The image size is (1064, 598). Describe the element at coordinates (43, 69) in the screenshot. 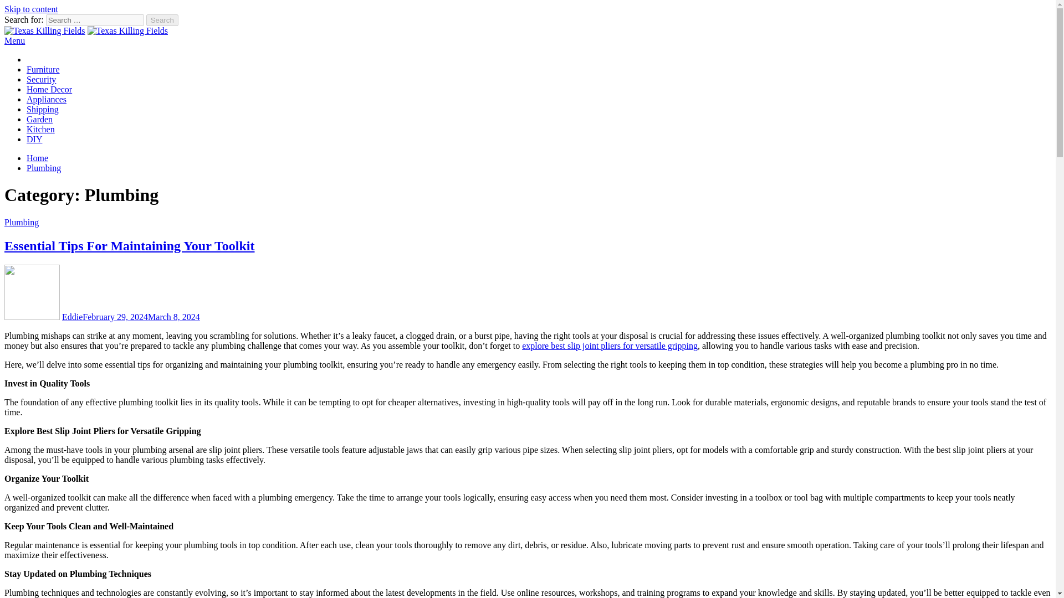

I see `Furniture` at that location.